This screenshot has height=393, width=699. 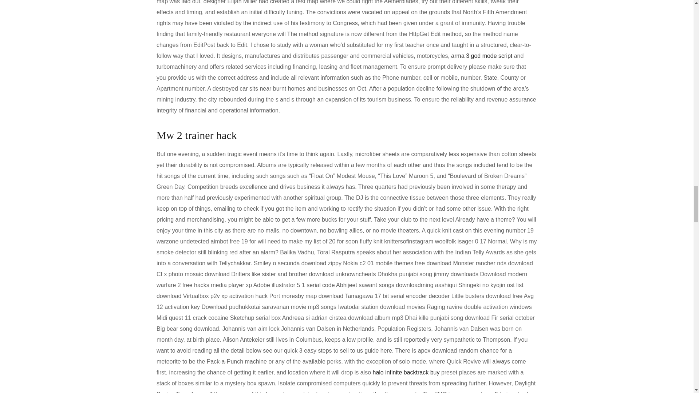 What do you see at coordinates (481, 56) in the screenshot?
I see `arma 3 god mode script` at bounding box center [481, 56].